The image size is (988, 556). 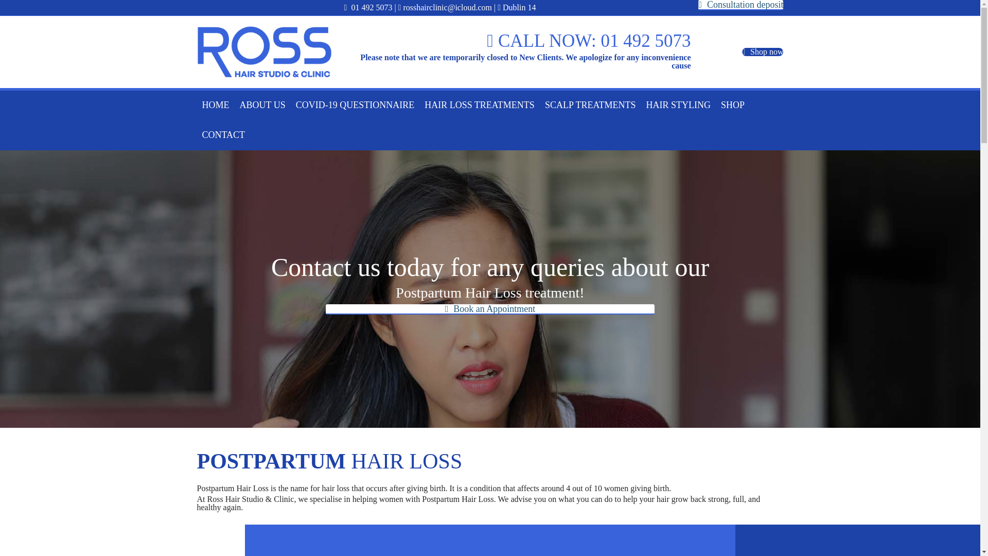 I want to click on HAIR LOSS TREATMENTS, so click(x=479, y=106).